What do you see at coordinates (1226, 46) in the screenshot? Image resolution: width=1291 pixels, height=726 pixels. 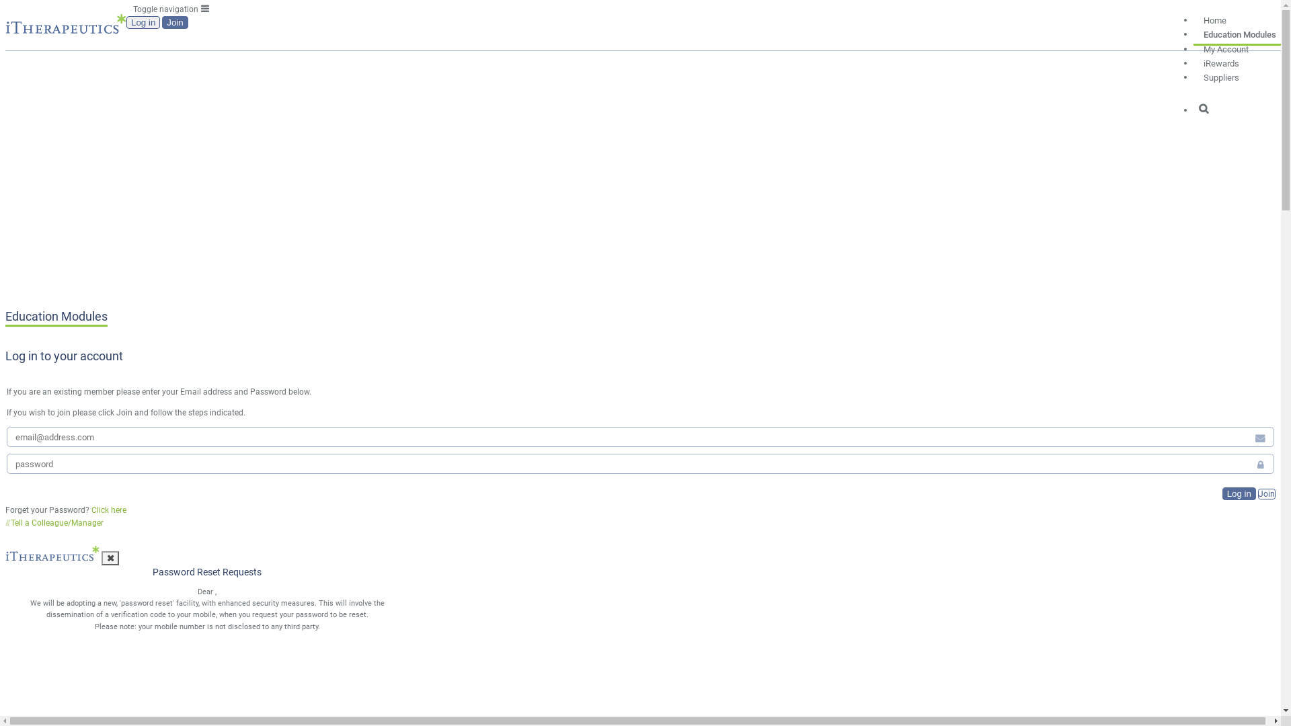 I see `My Account` at bounding box center [1226, 46].